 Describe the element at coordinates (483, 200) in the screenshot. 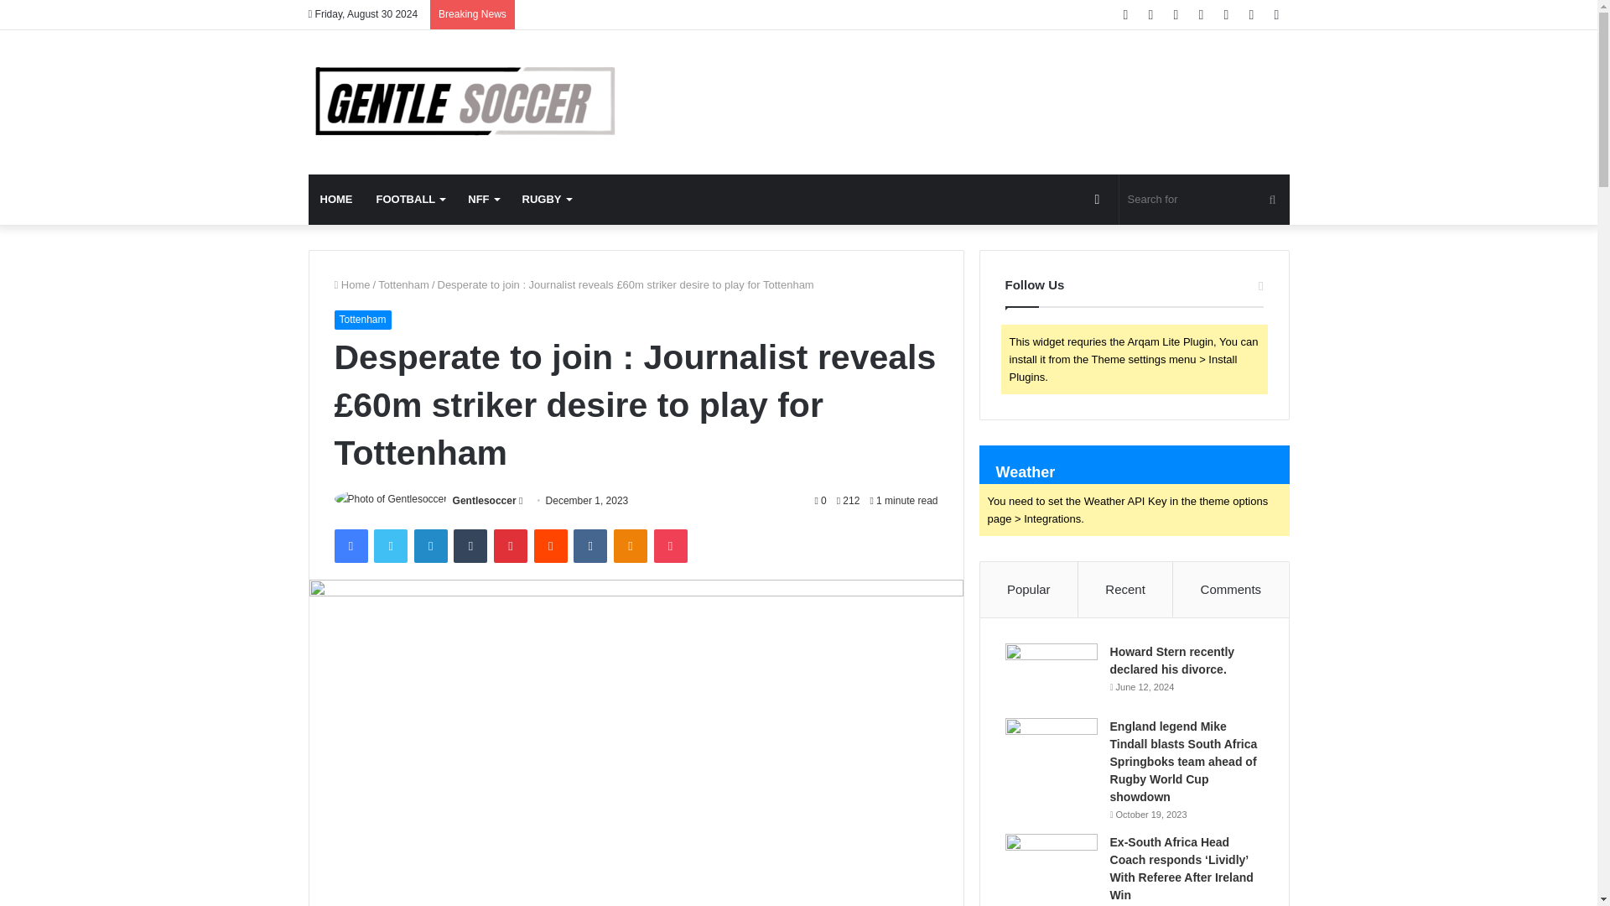

I see `NFF` at that location.